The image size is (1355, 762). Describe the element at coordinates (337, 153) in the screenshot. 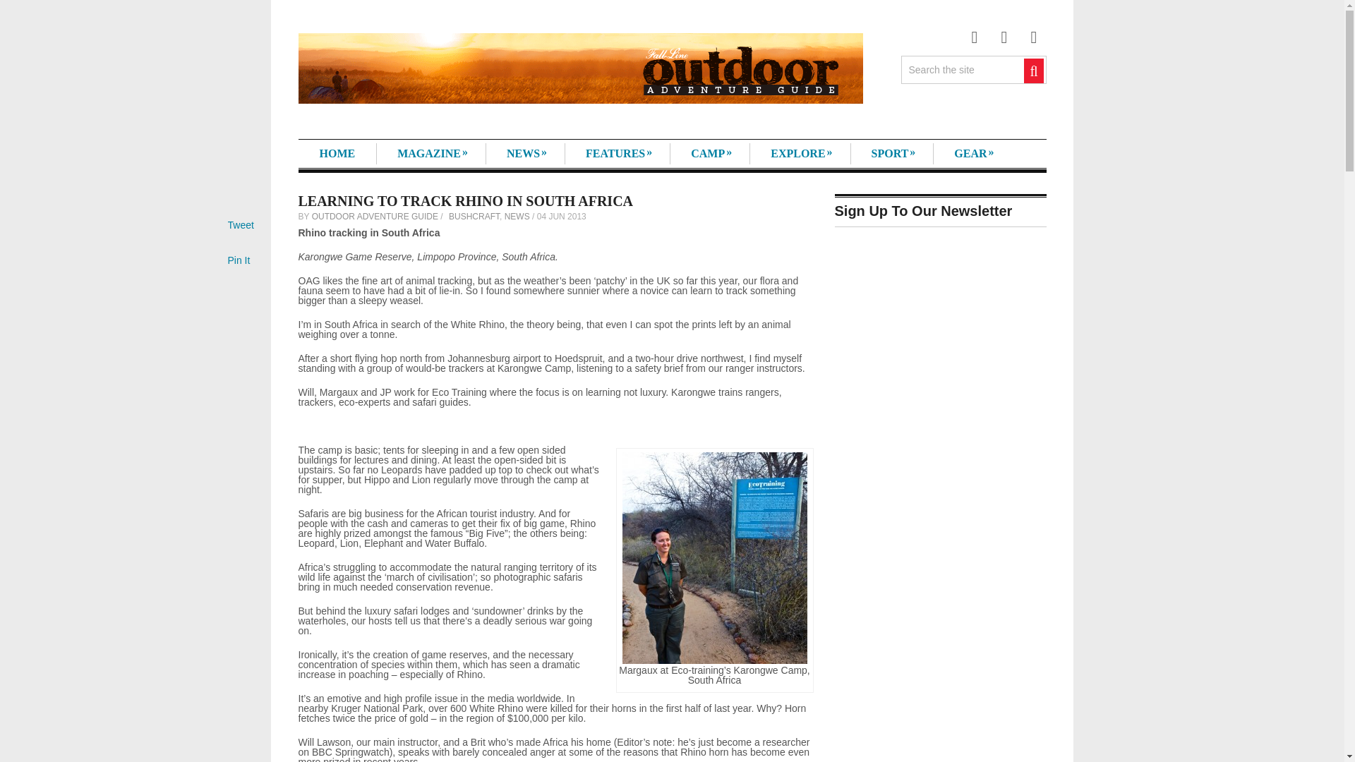

I see `HOME` at that location.